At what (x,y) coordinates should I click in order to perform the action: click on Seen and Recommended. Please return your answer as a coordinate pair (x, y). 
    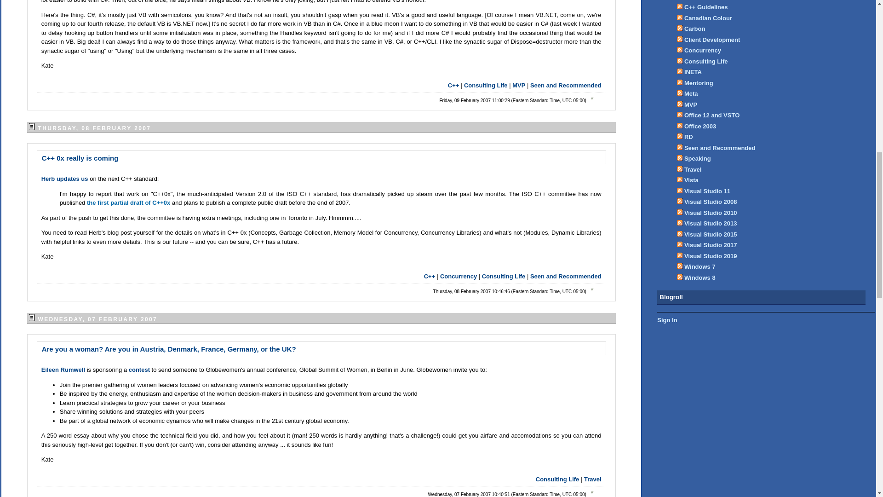
    Looking at the image, I should click on (566, 86).